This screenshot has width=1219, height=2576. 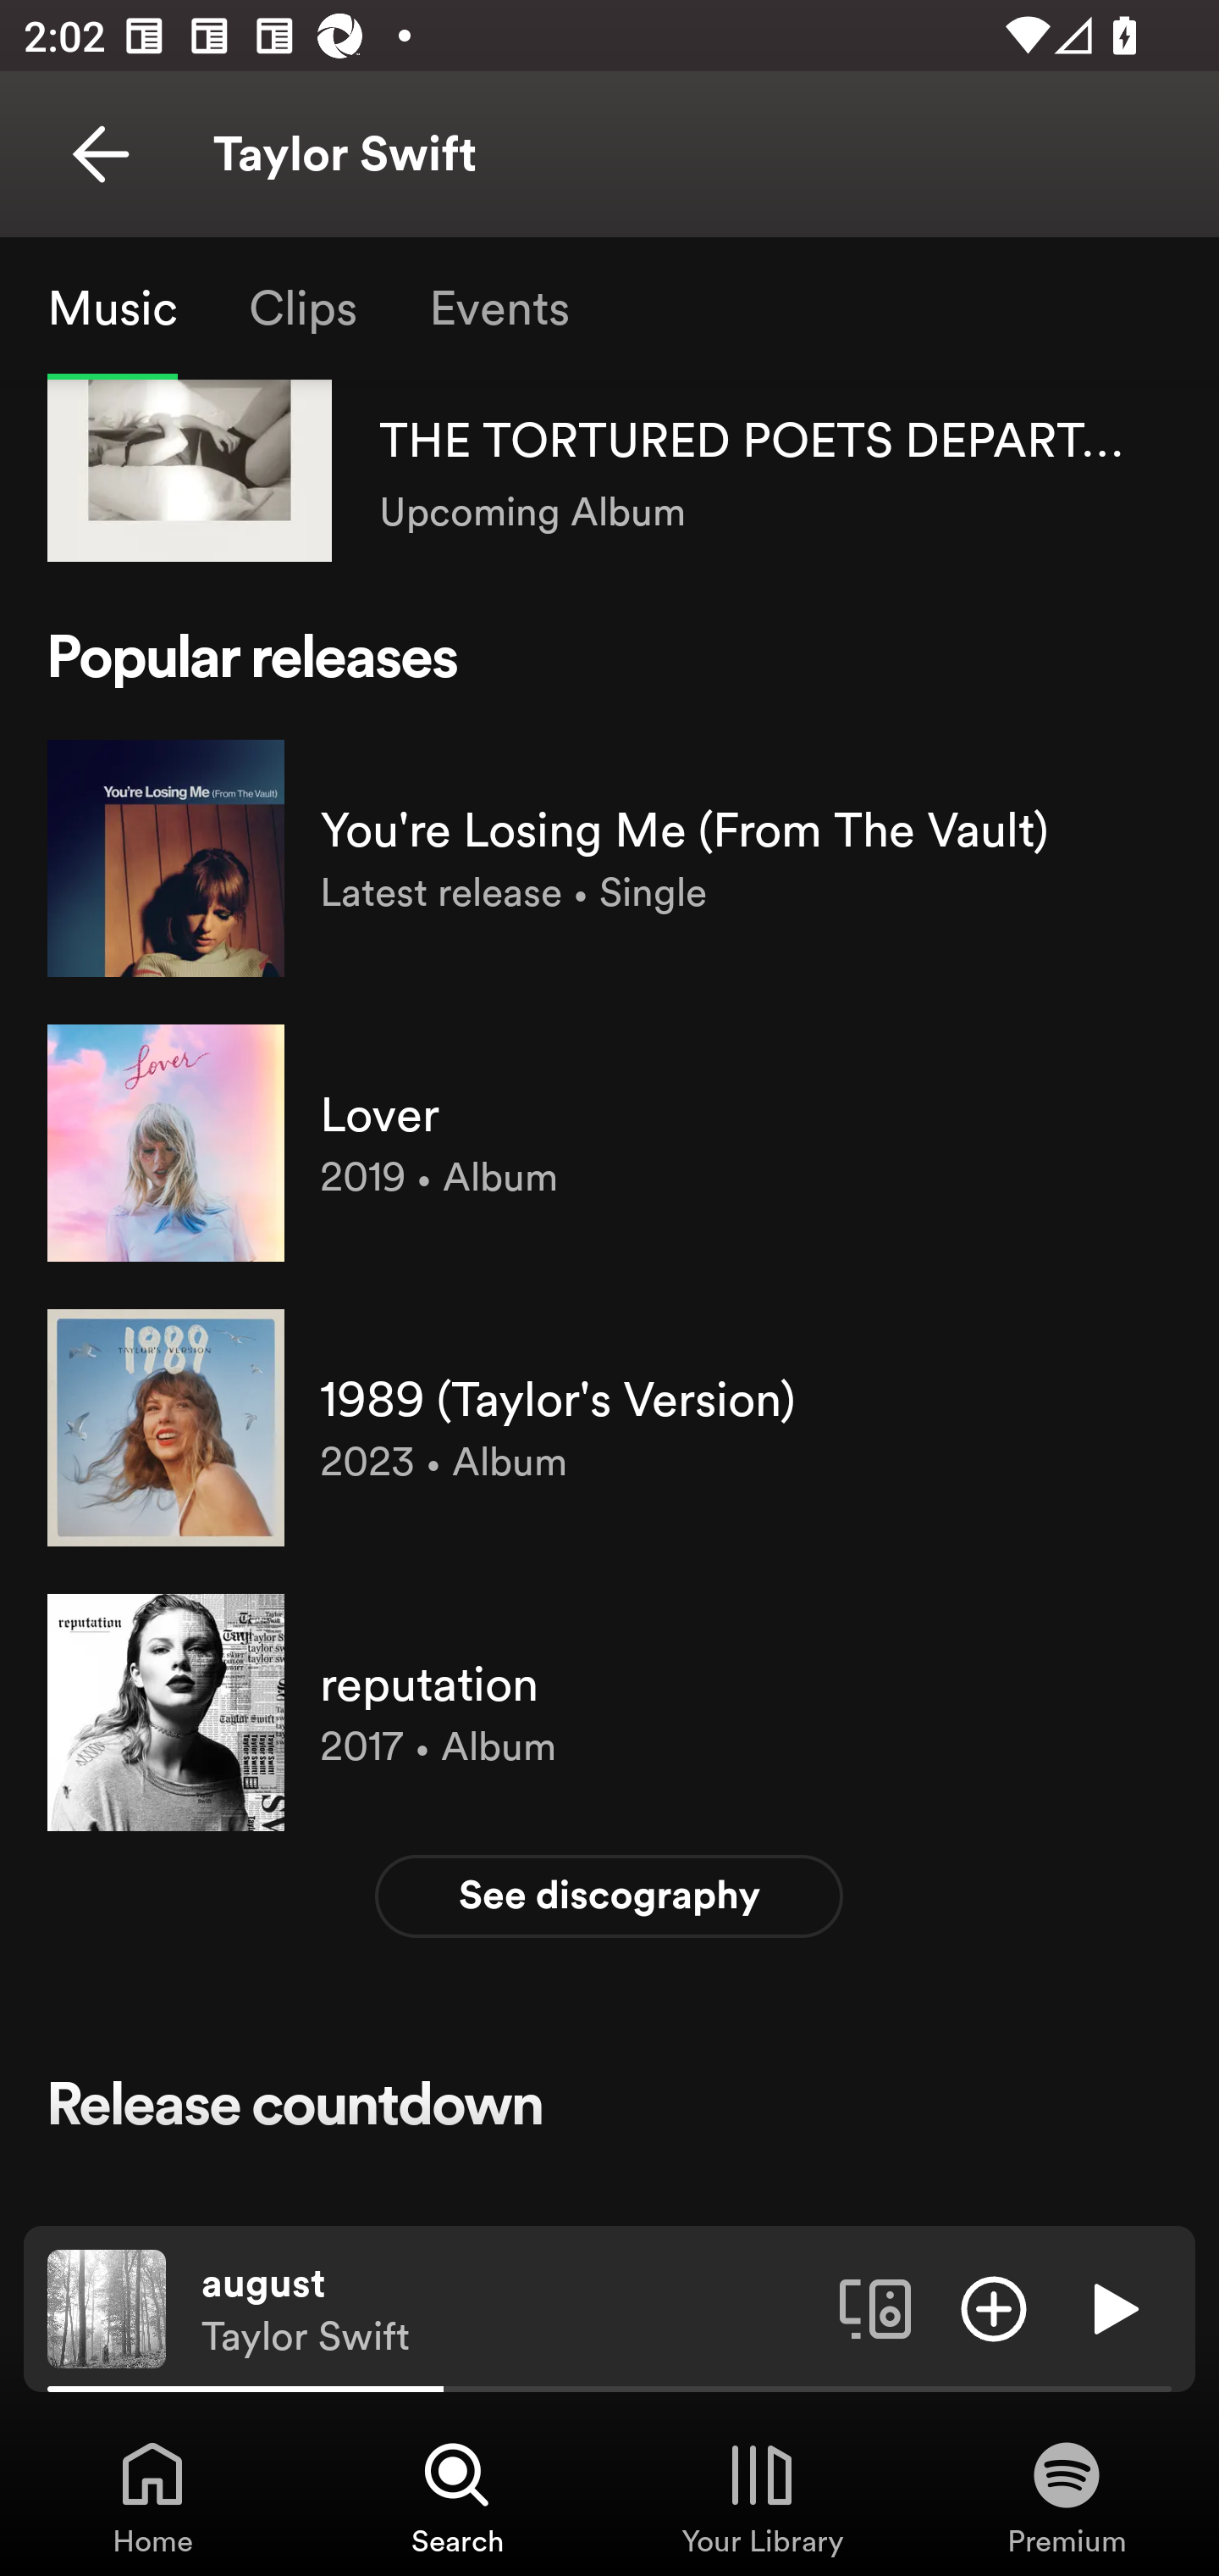 I want to click on The cover art of the currently playing track, so click(x=107, y=2307).